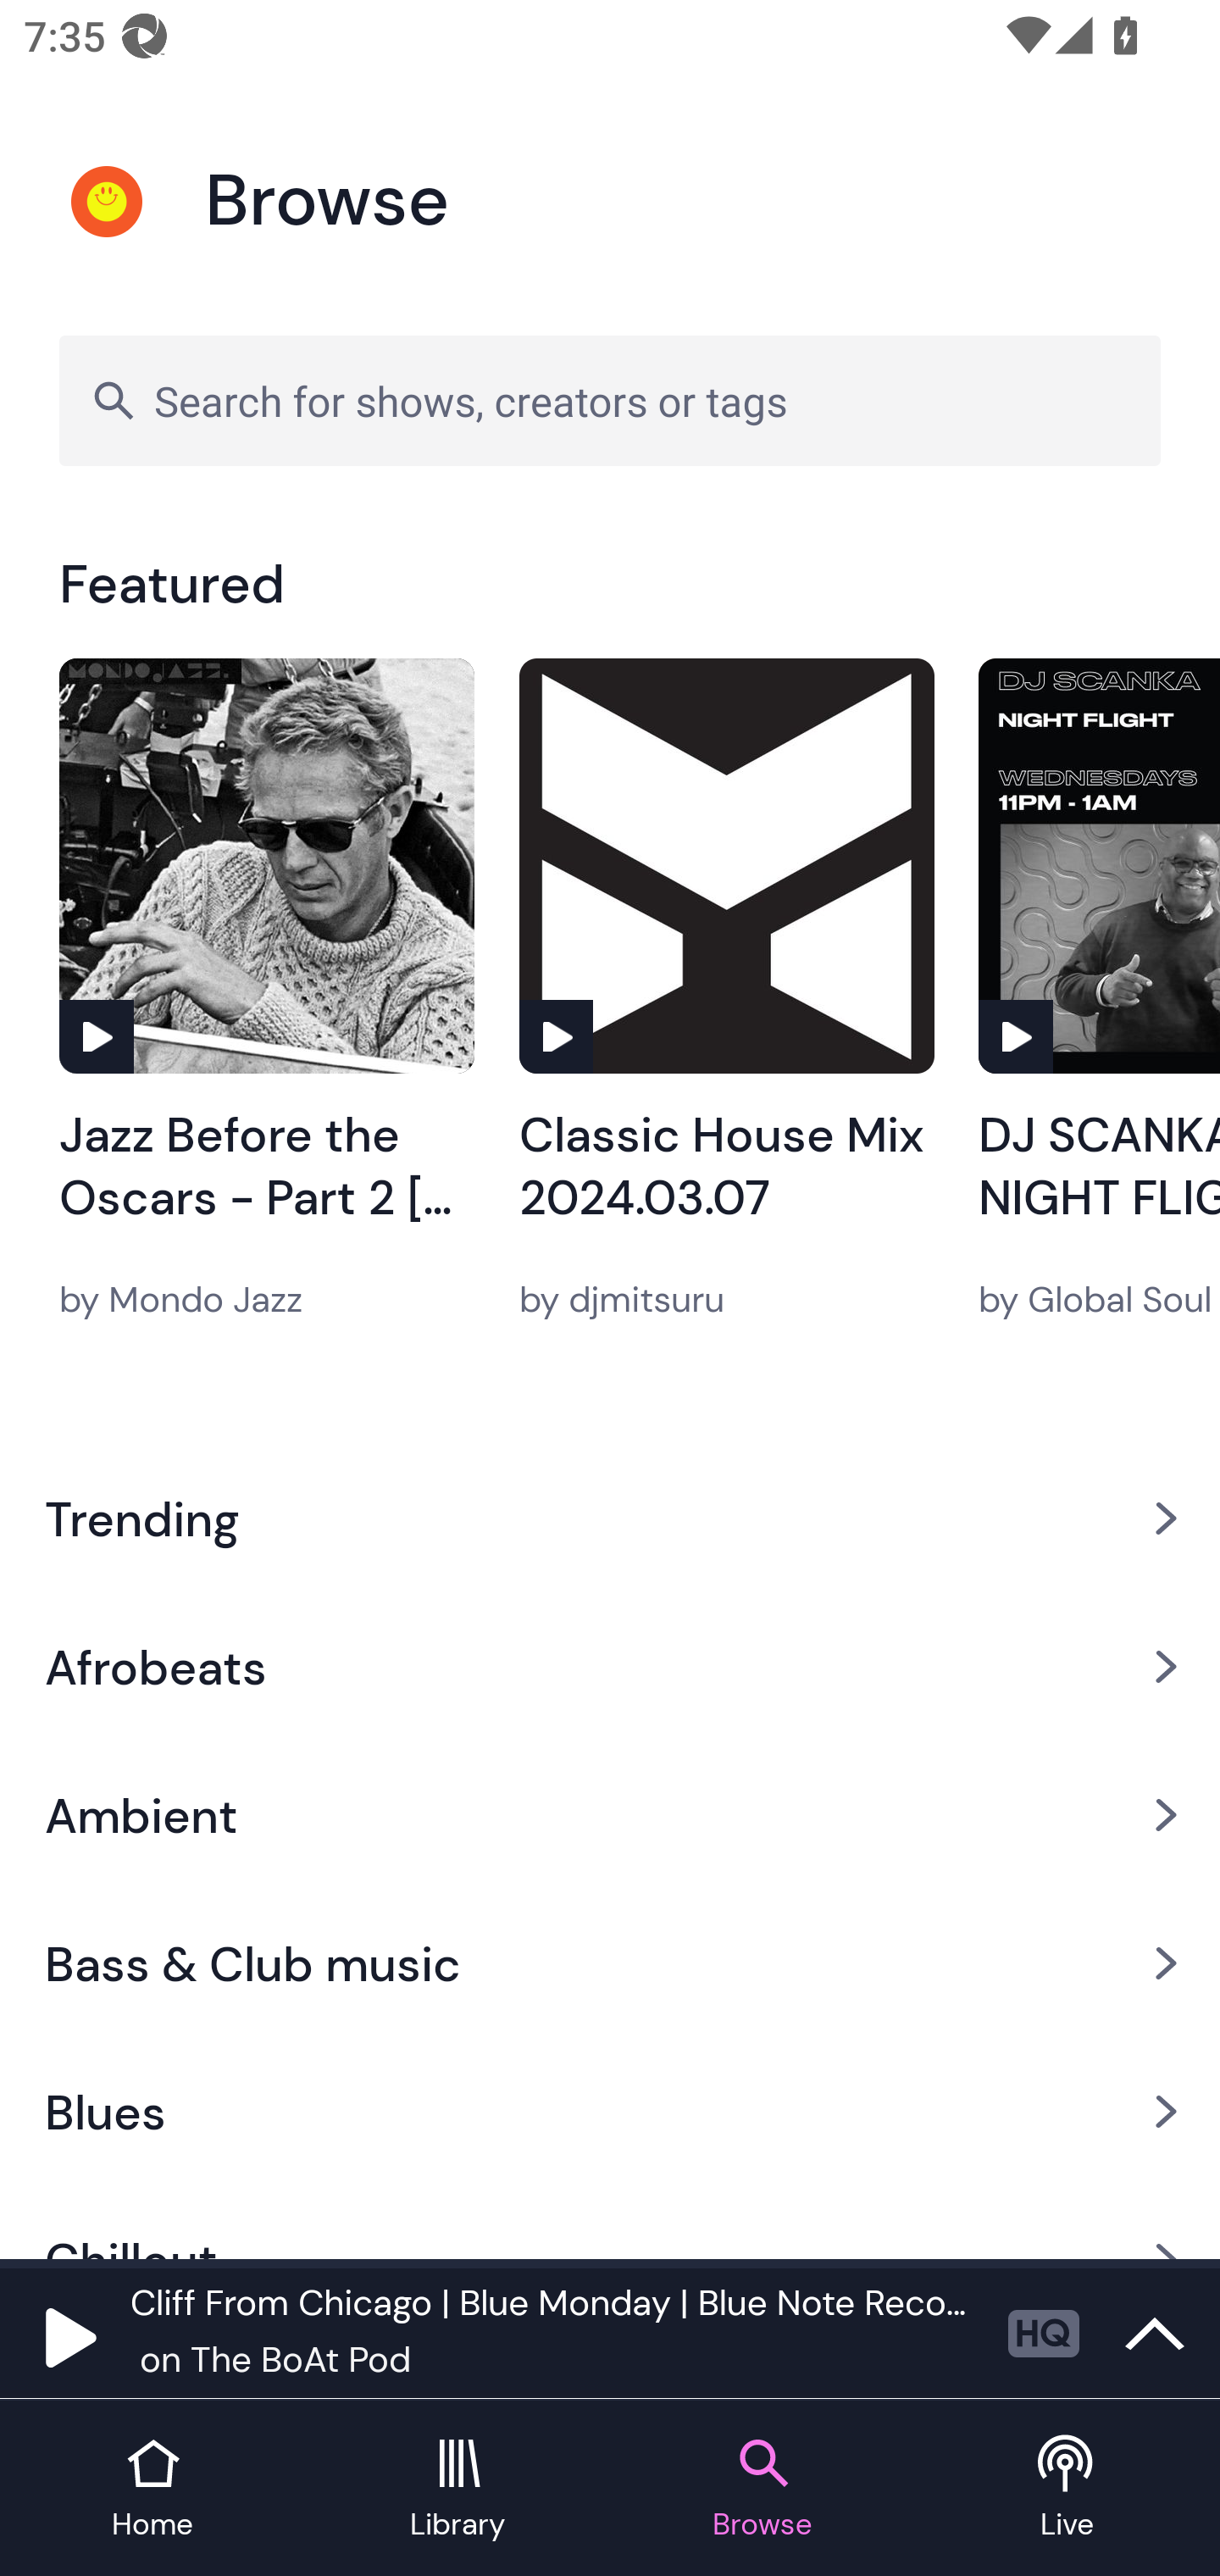 The height and width of the screenshot is (2576, 1220). Describe the element at coordinates (610, 1666) in the screenshot. I see `Afrobeats` at that location.